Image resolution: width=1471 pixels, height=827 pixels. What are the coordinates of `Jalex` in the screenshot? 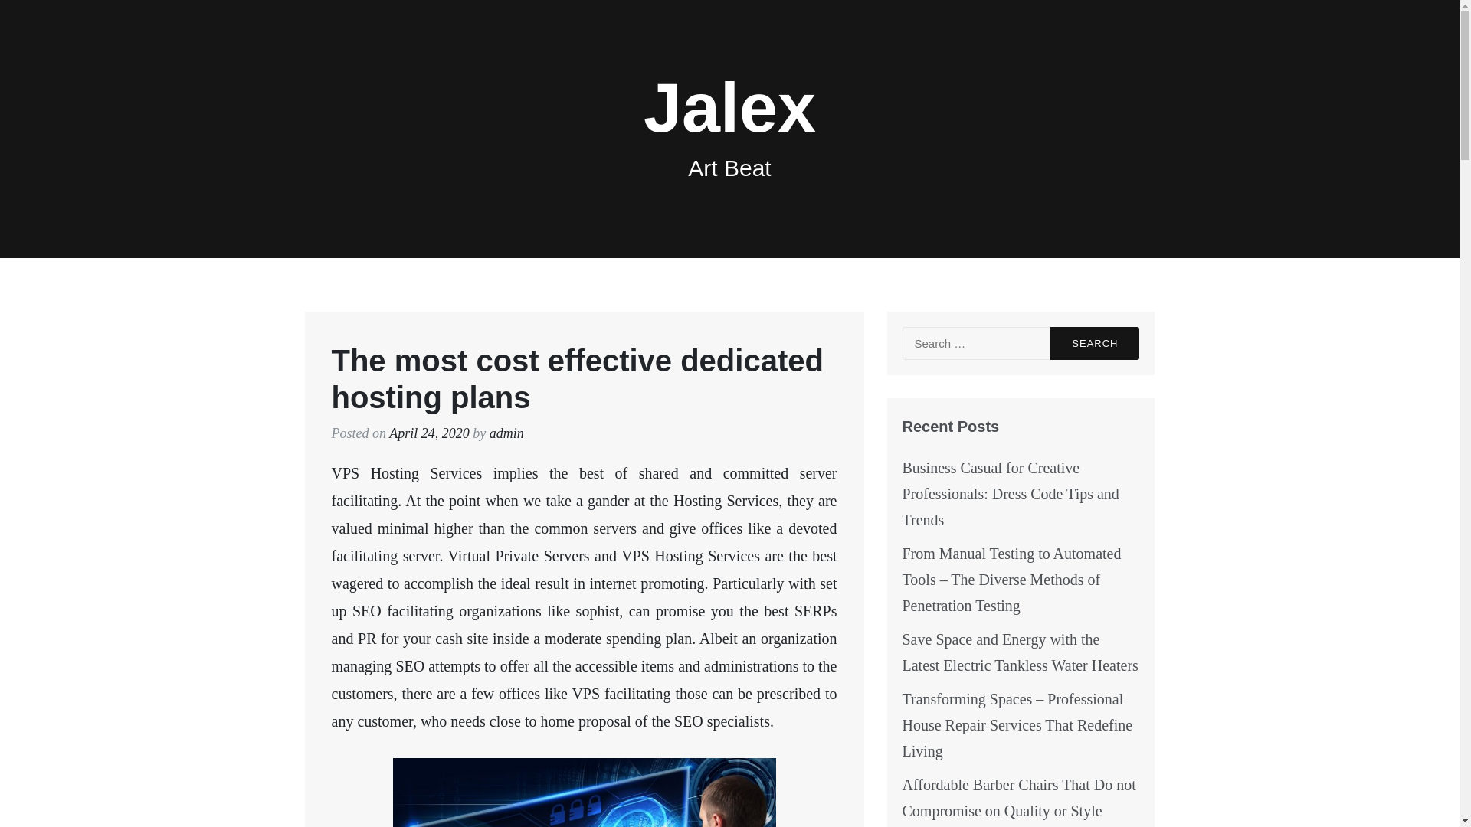 It's located at (729, 107).